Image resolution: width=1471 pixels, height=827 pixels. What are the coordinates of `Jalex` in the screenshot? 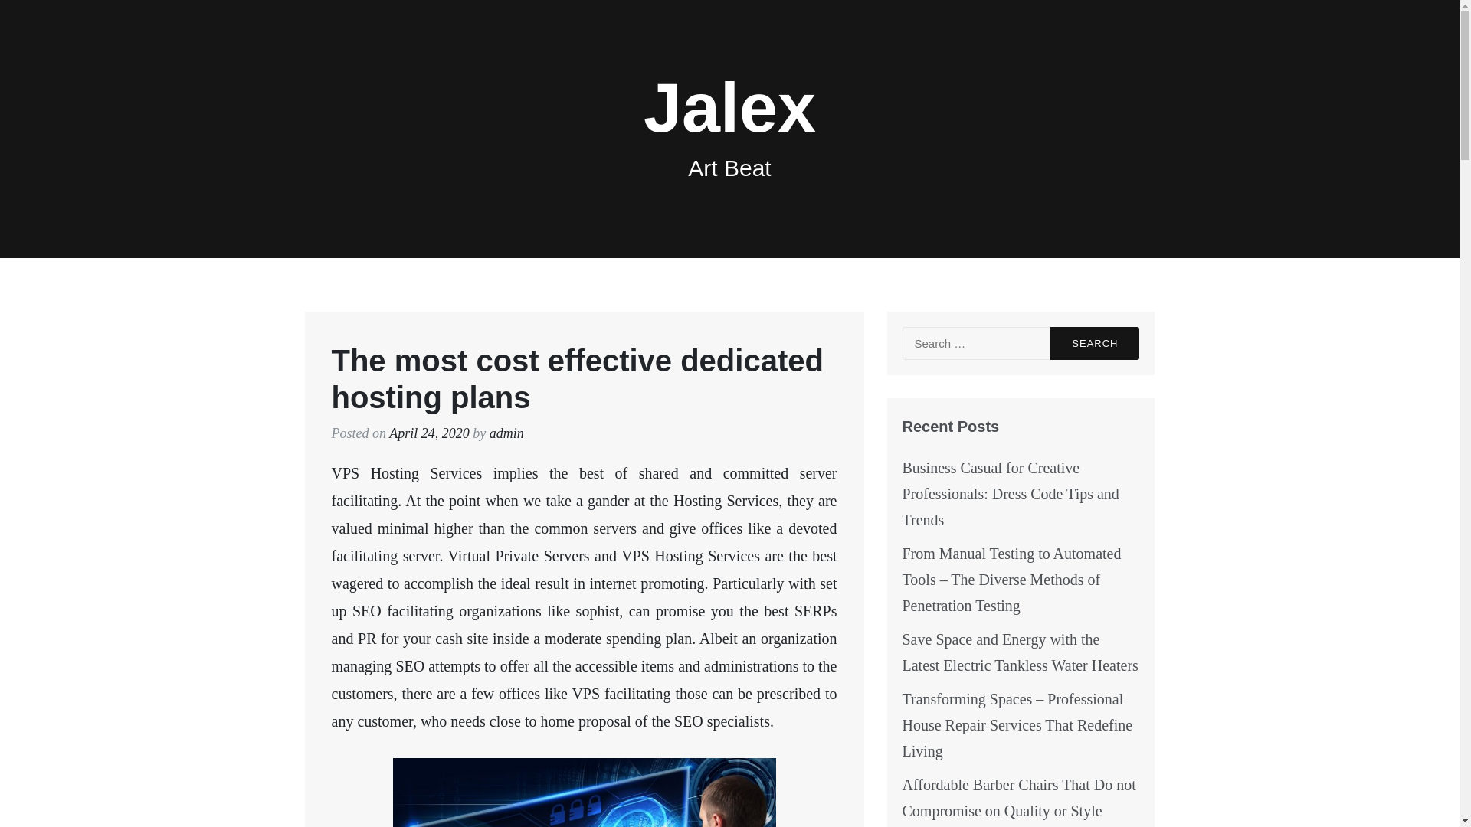 It's located at (729, 107).